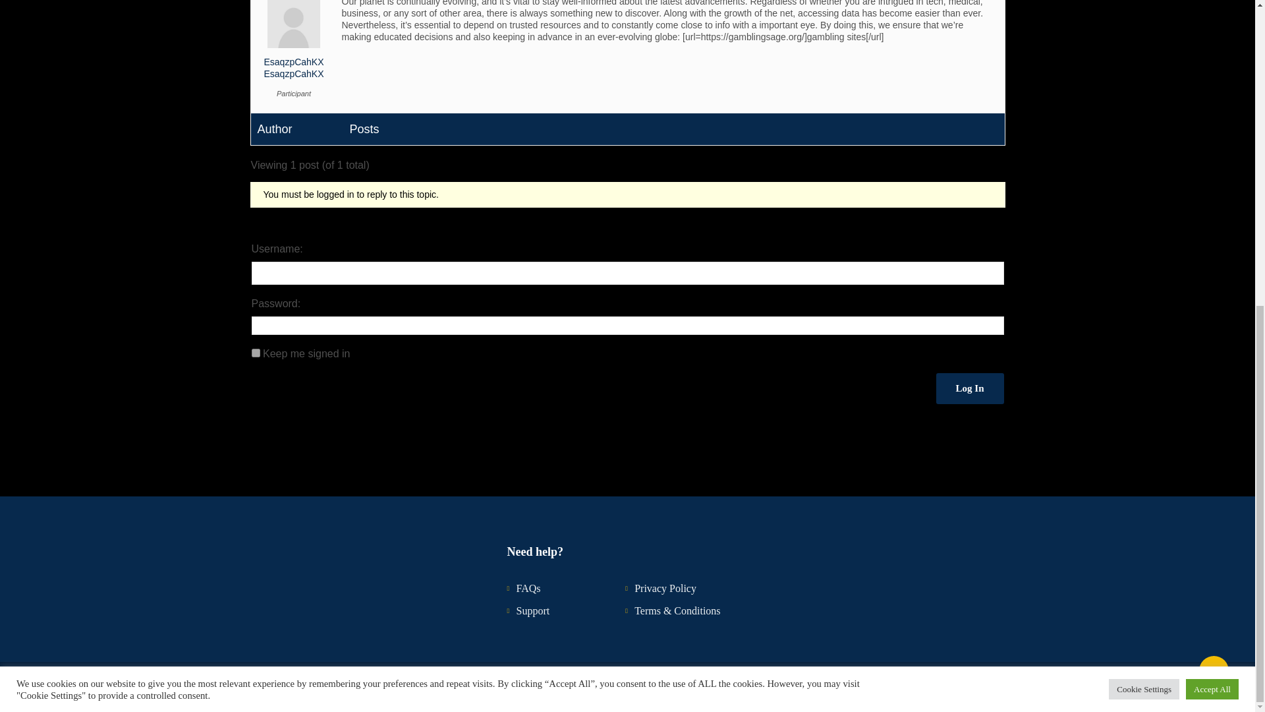 The image size is (1265, 712). What do you see at coordinates (293, 45) in the screenshot?
I see `EsaqzpCahKX EsaqzpCahKX` at bounding box center [293, 45].